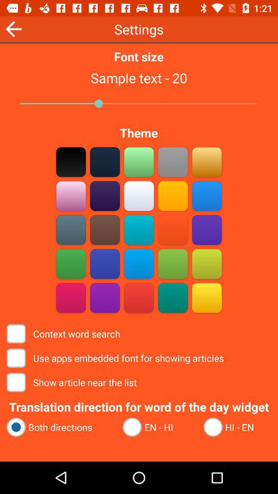 This screenshot has height=494, width=278. Describe the element at coordinates (71, 162) in the screenshot. I see `theme color` at that location.